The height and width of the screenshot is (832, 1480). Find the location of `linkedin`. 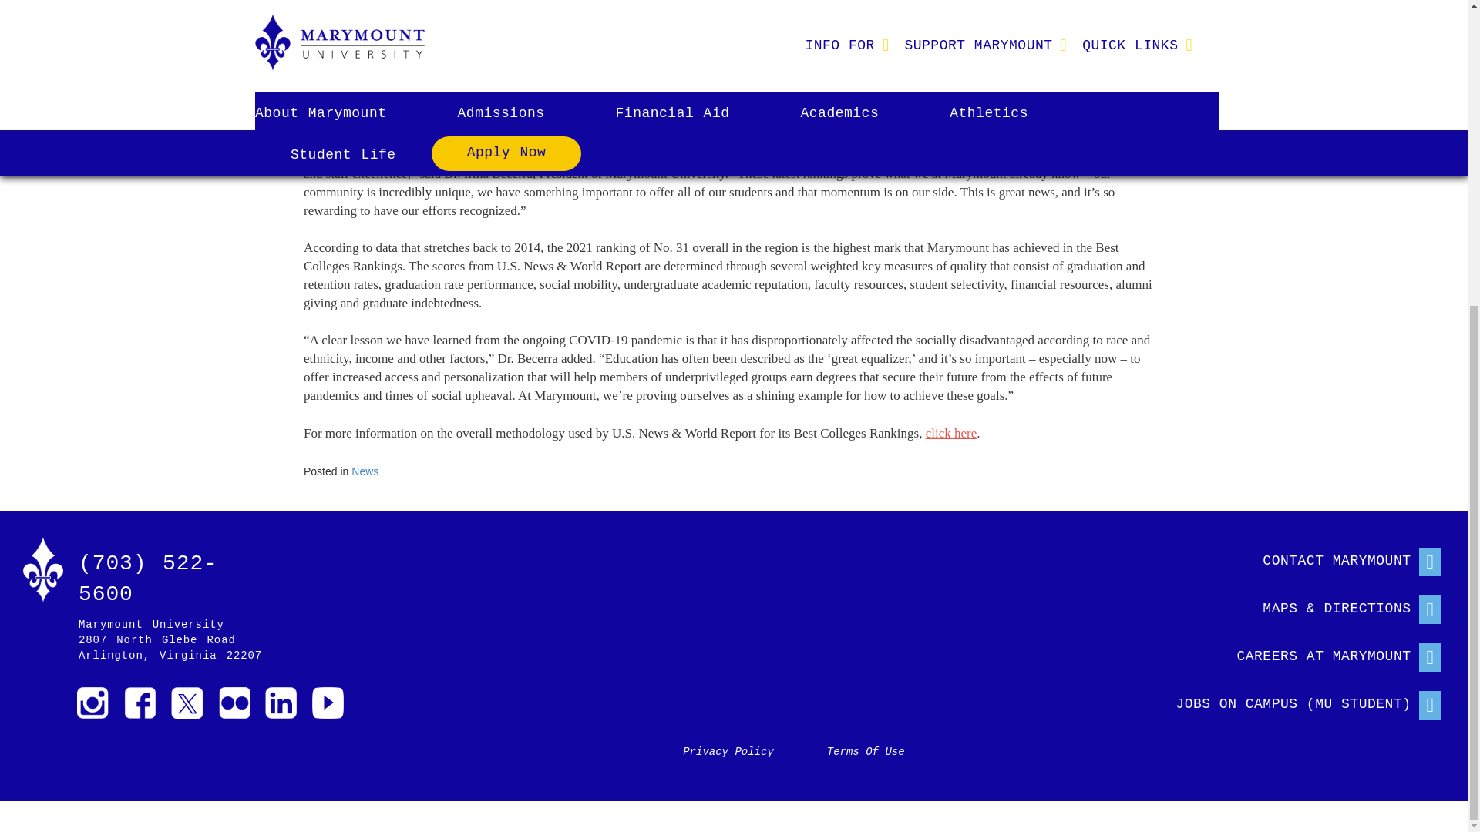

linkedin is located at coordinates (281, 703).